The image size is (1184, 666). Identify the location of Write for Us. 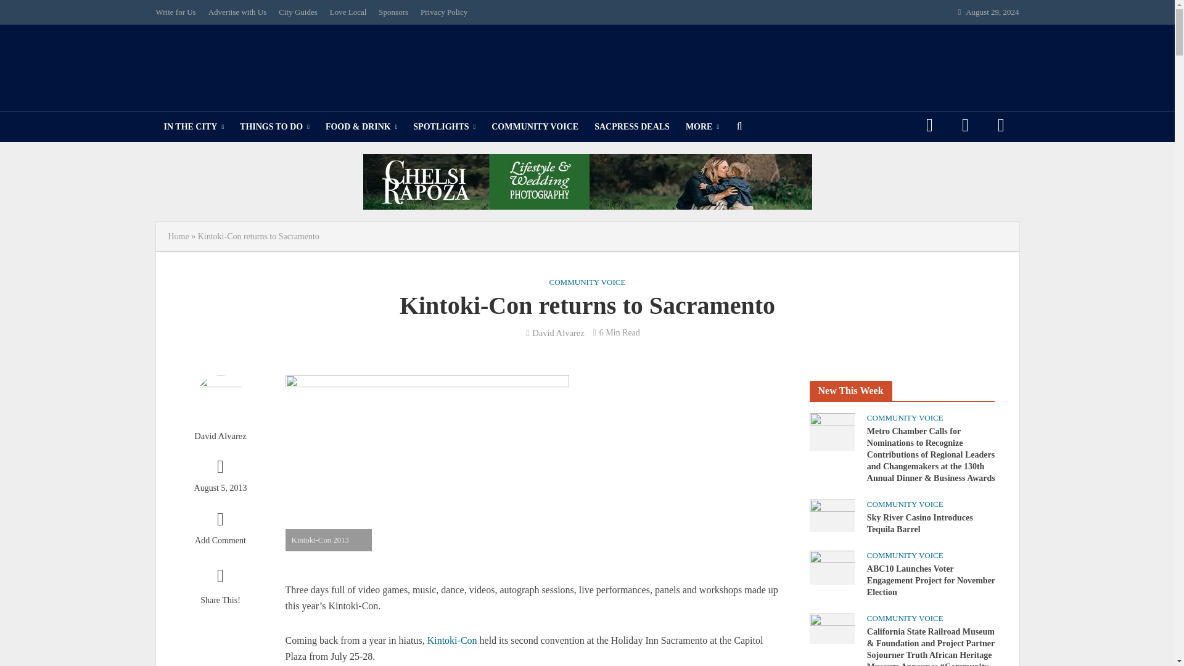
(178, 12).